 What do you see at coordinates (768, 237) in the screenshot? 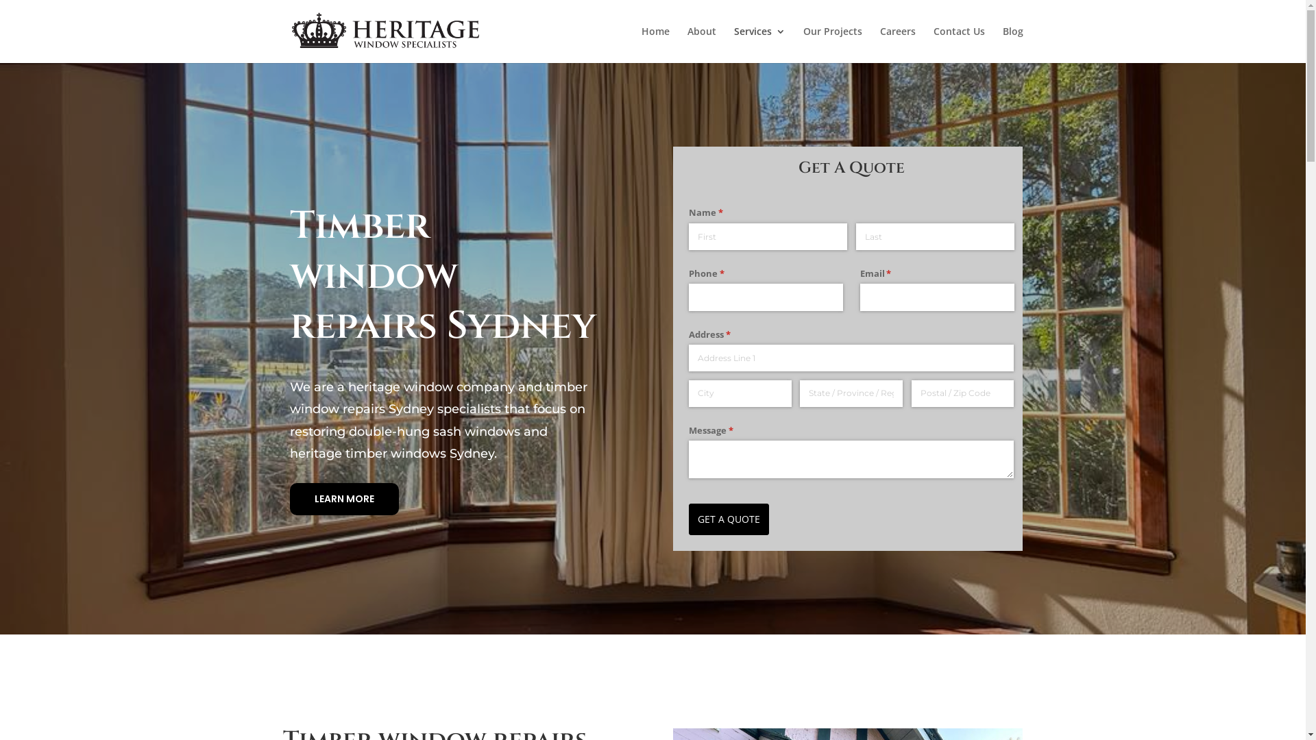
I see `First` at bounding box center [768, 237].